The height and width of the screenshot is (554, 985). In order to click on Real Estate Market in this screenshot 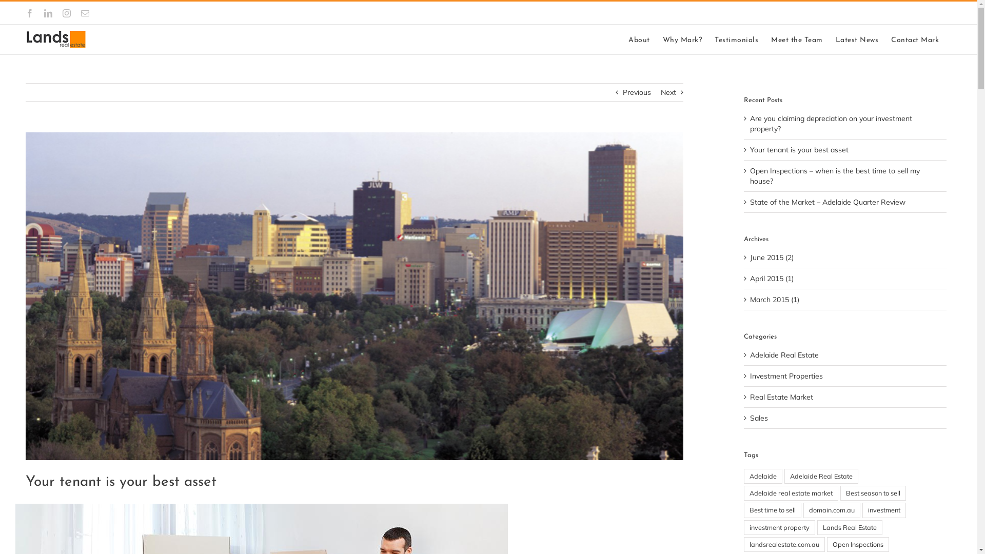, I will do `click(845, 397)`.